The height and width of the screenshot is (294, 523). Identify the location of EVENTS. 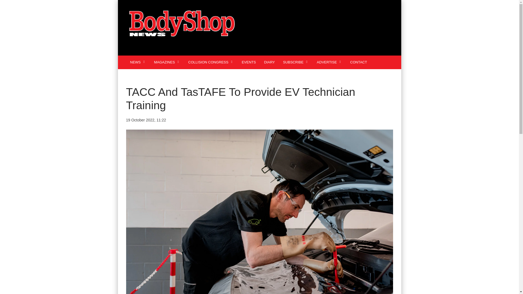
(248, 62).